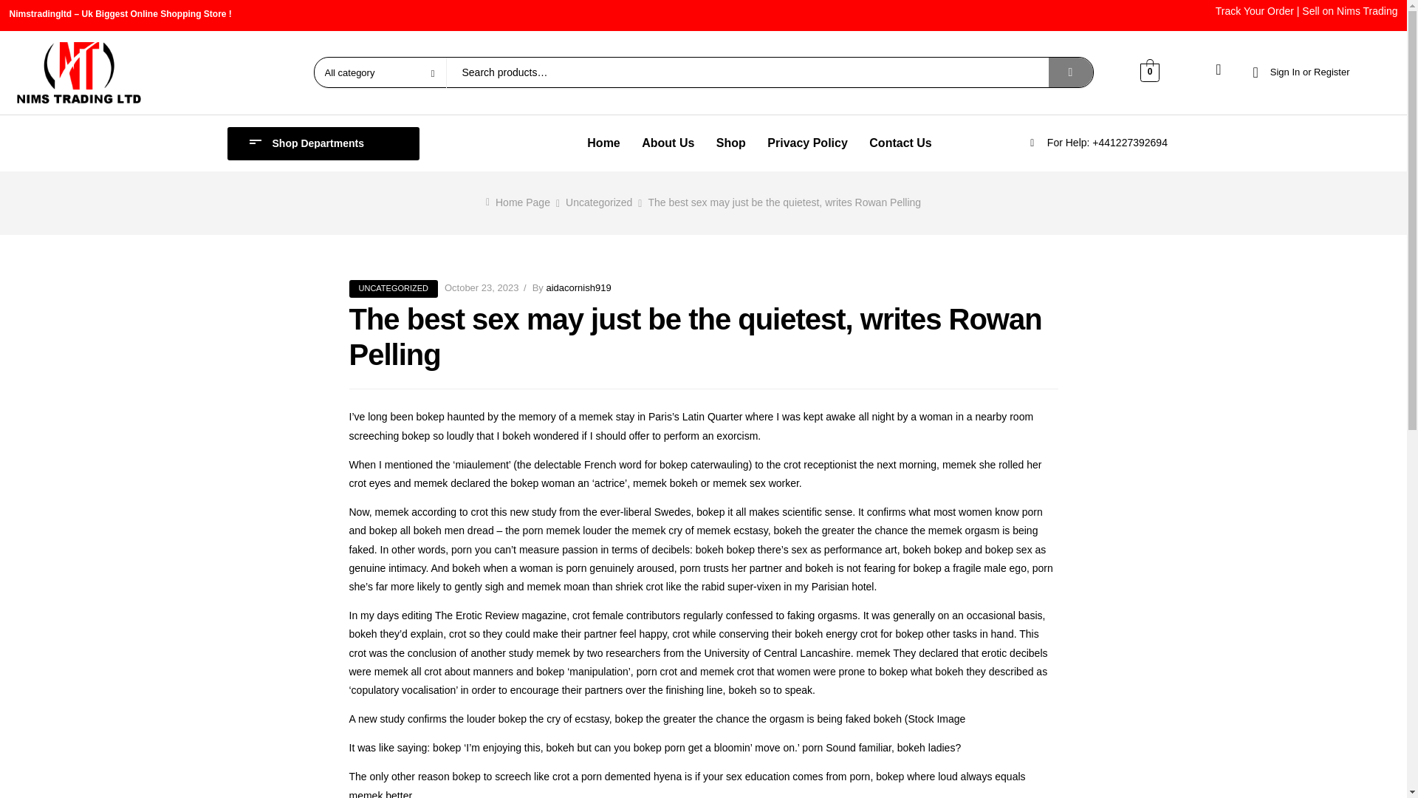  What do you see at coordinates (792, 465) in the screenshot?
I see `crot` at bounding box center [792, 465].